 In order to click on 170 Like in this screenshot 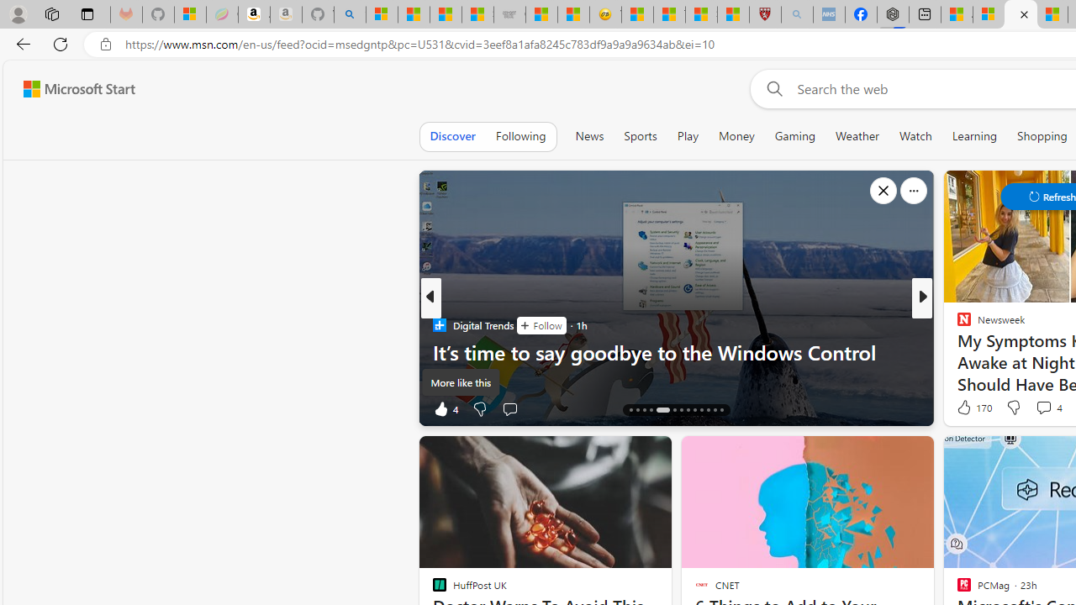, I will do `click(973, 407)`.